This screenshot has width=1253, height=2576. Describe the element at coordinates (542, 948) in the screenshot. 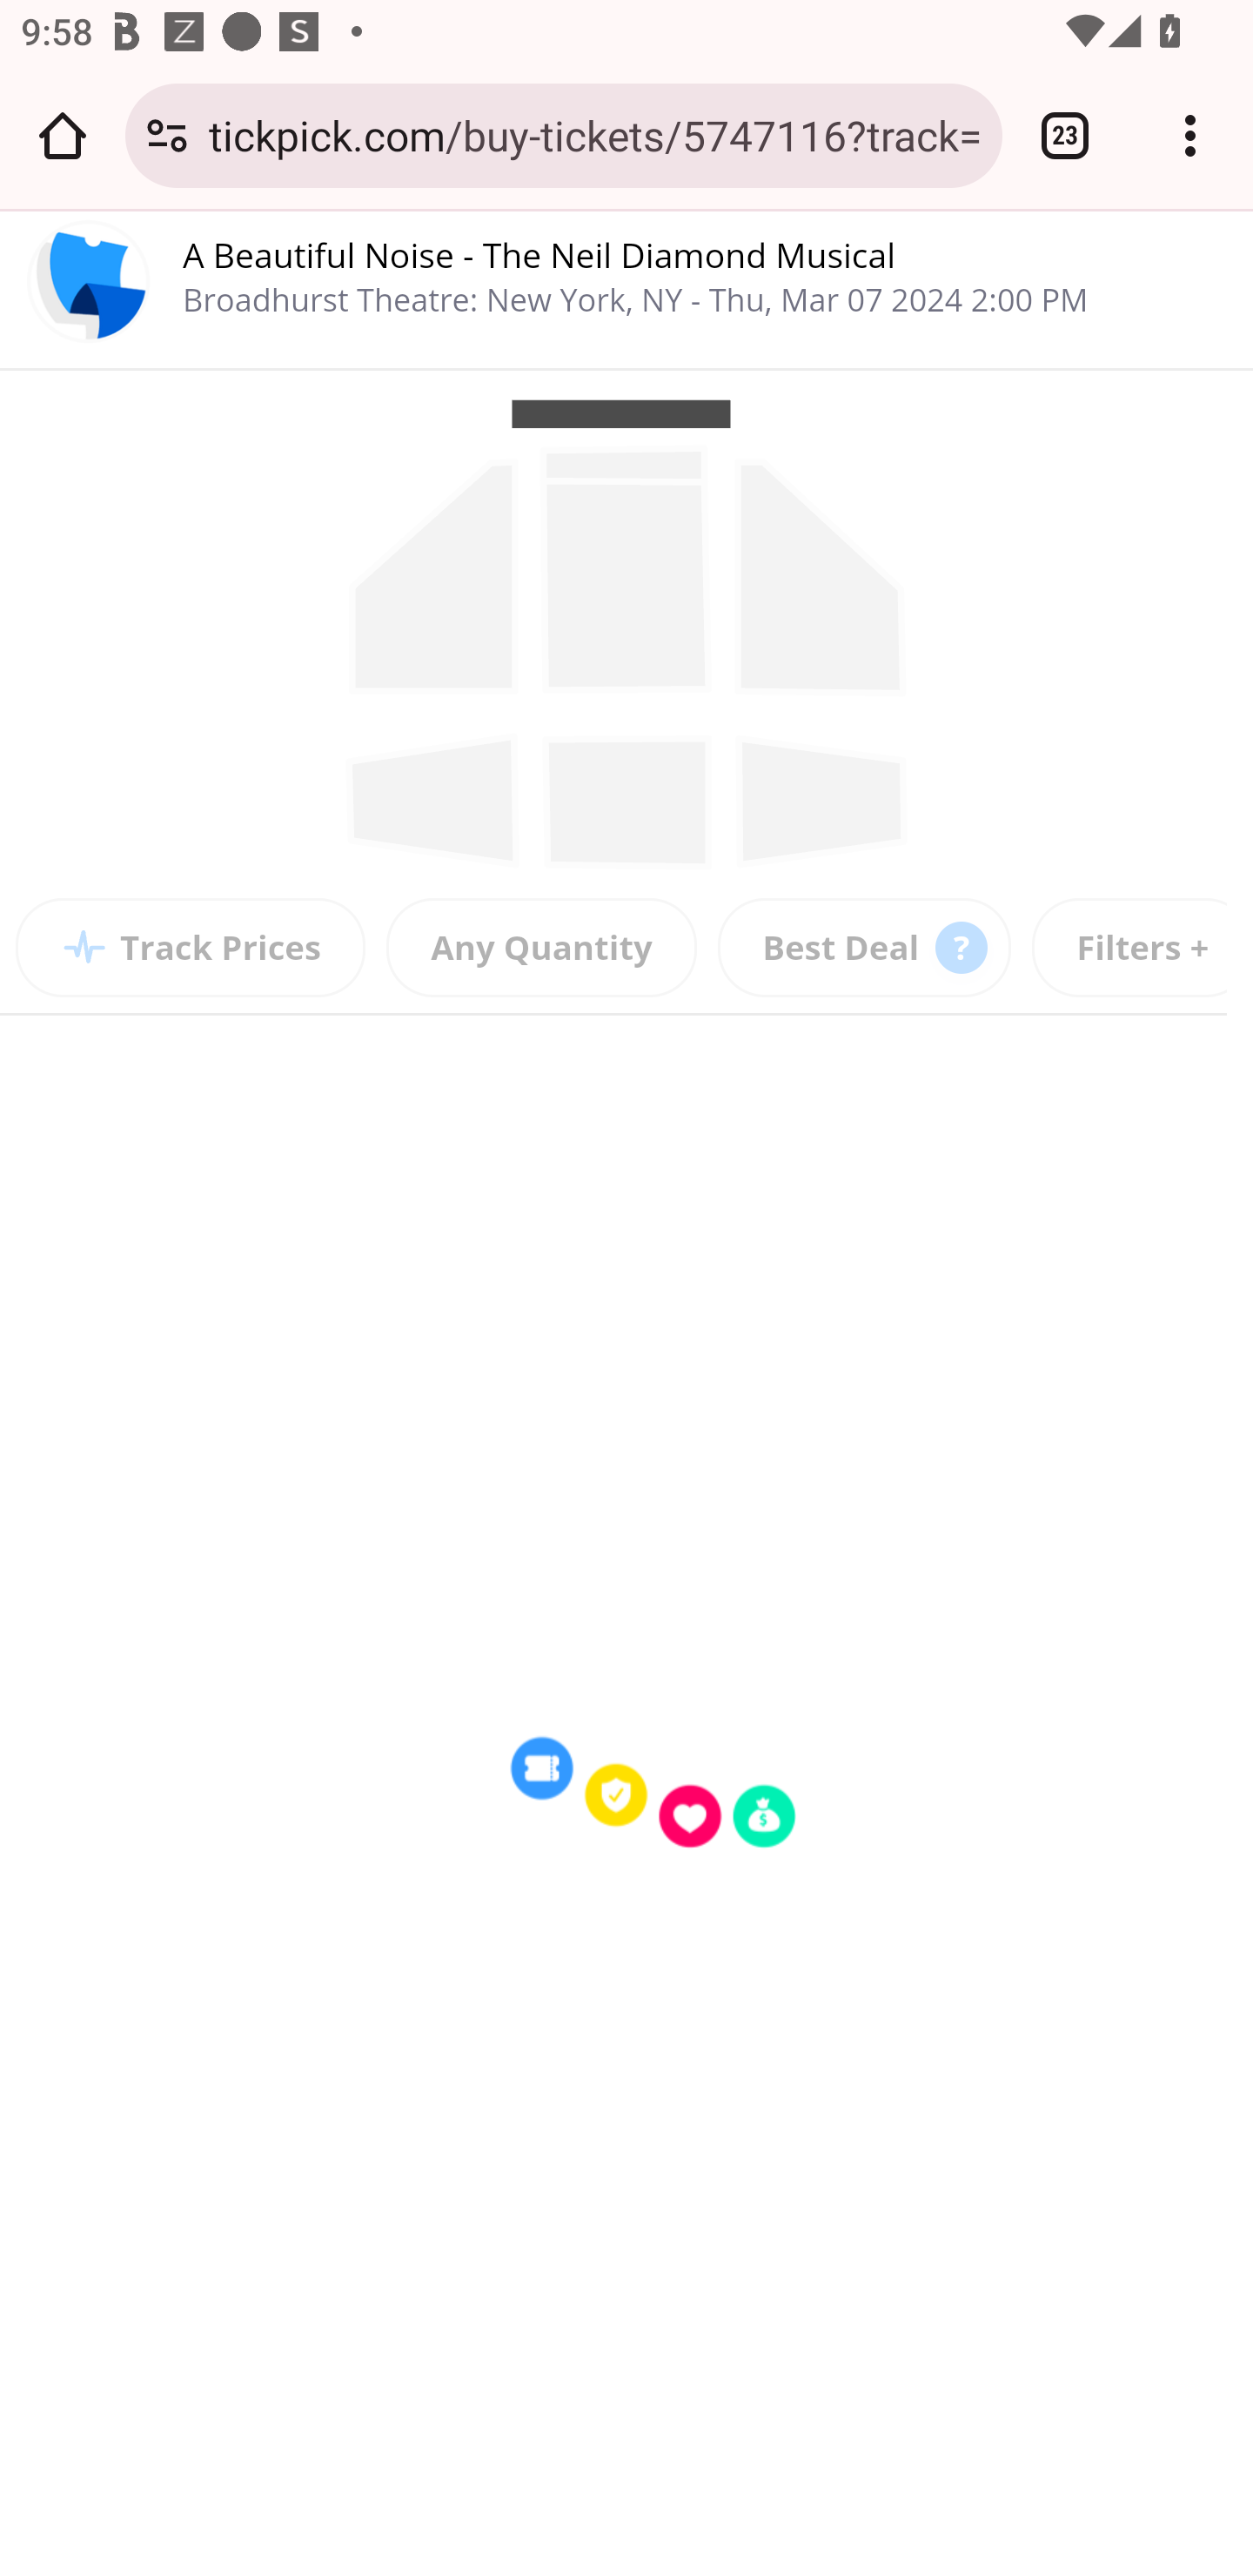

I see `Filter by quantity` at that location.